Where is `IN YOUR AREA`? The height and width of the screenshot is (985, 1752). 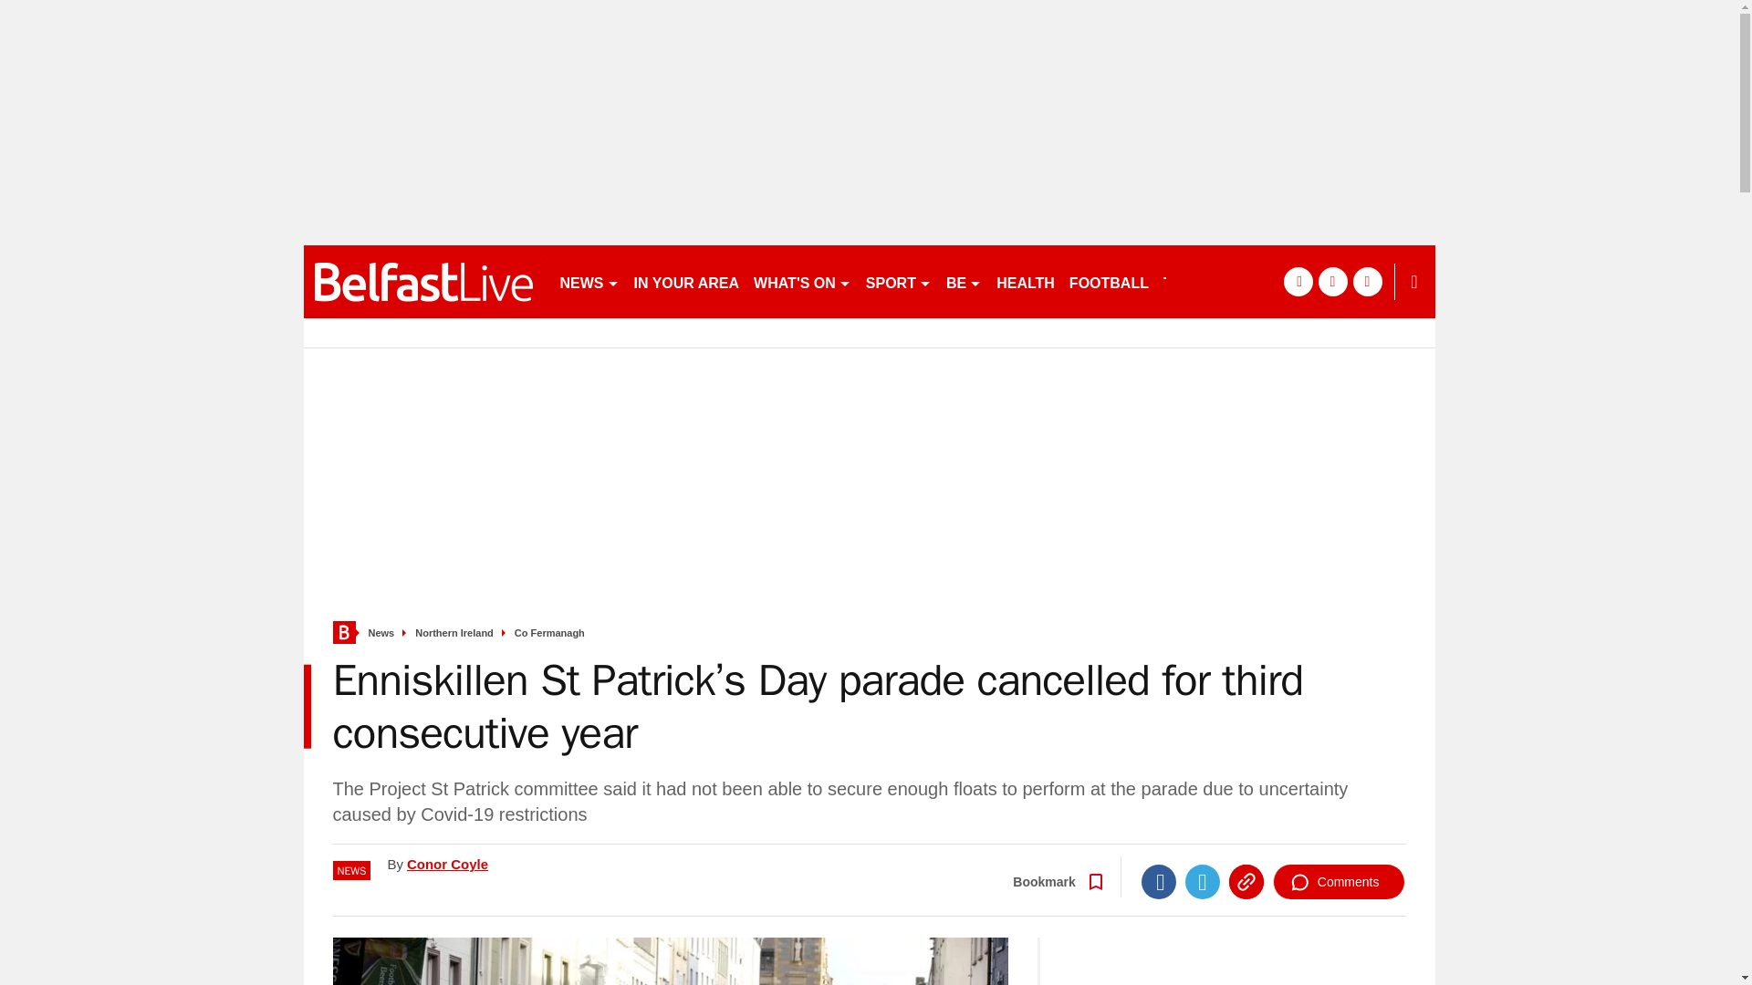 IN YOUR AREA is located at coordinates (685, 281).